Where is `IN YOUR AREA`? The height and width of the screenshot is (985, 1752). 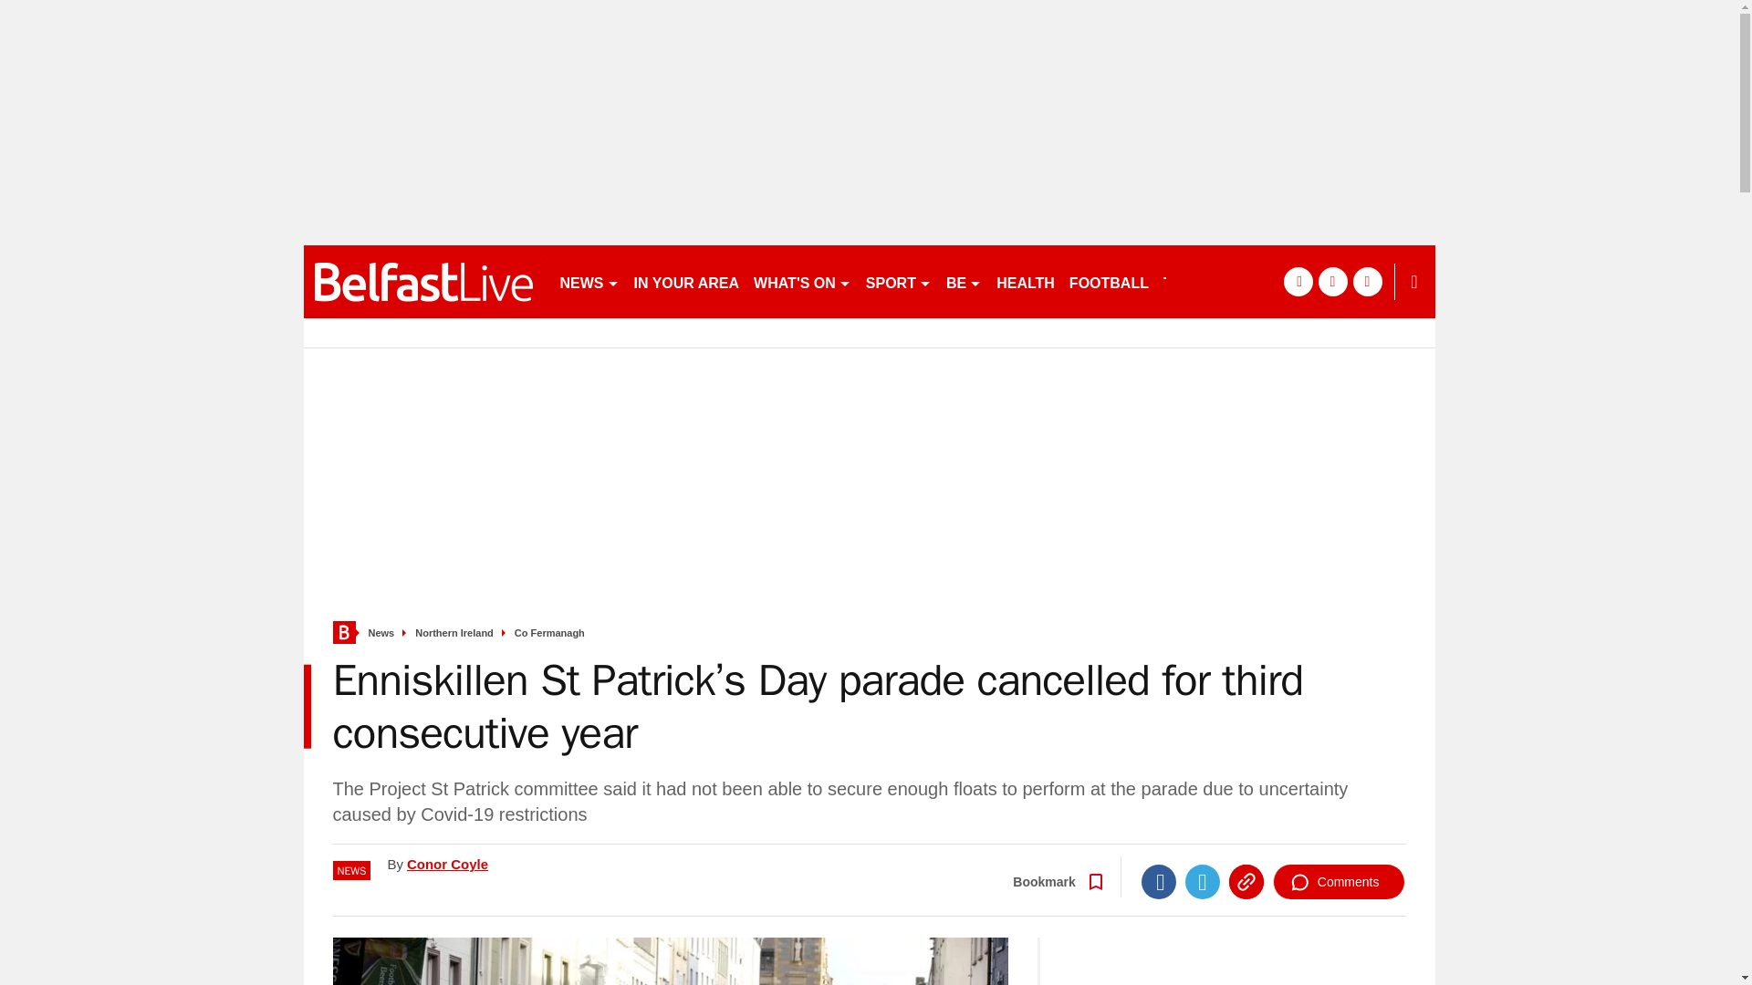 IN YOUR AREA is located at coordinates (685, 281).